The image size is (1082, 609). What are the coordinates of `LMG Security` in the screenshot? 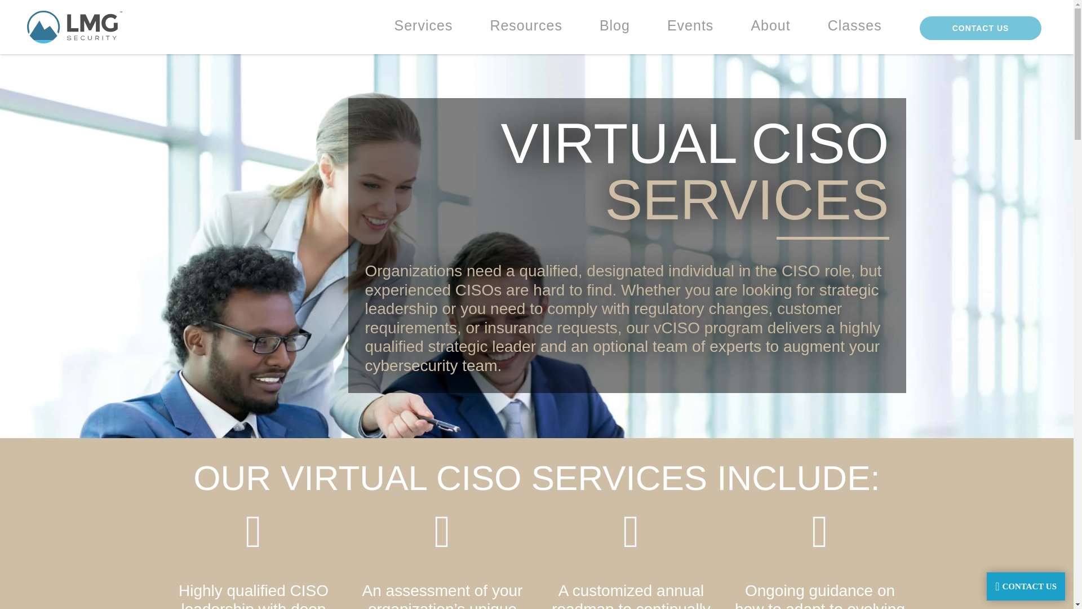 It's located at (74, 27).